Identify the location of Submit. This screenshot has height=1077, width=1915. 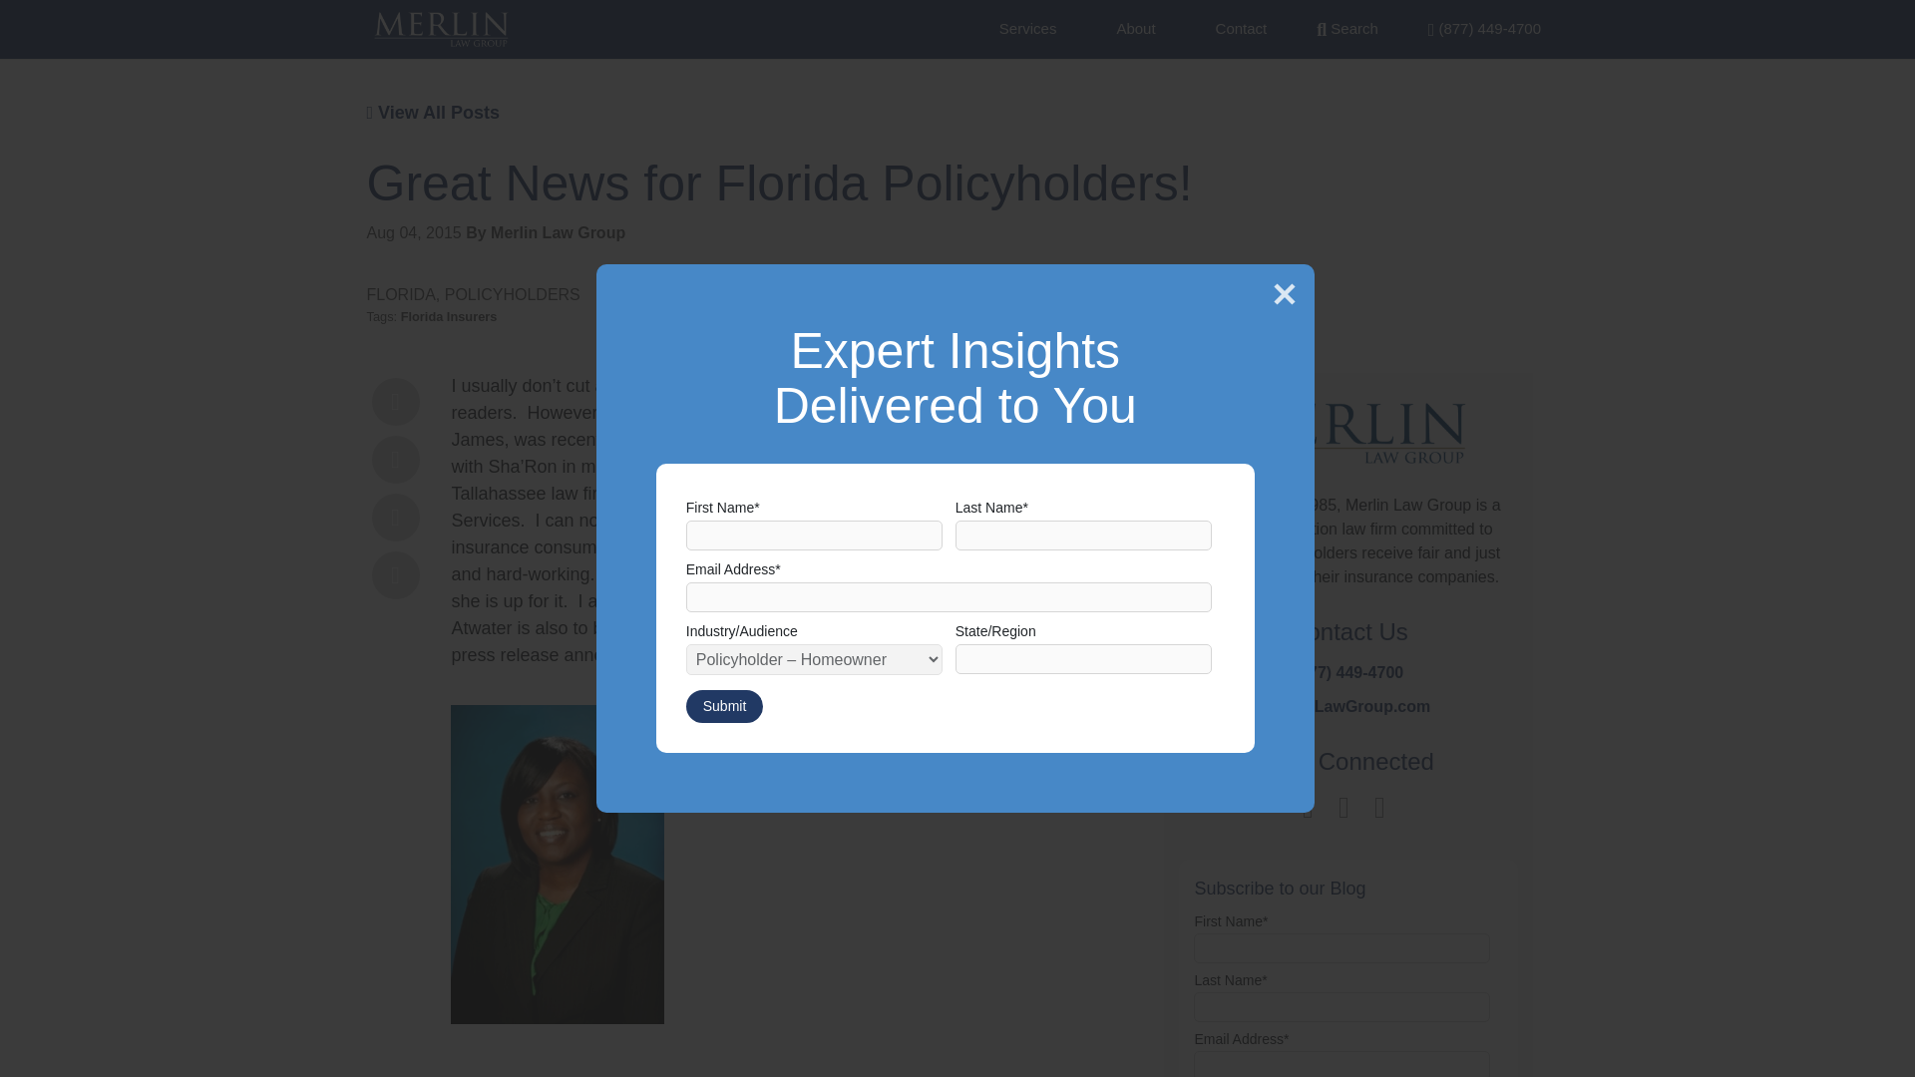
(724, 706).